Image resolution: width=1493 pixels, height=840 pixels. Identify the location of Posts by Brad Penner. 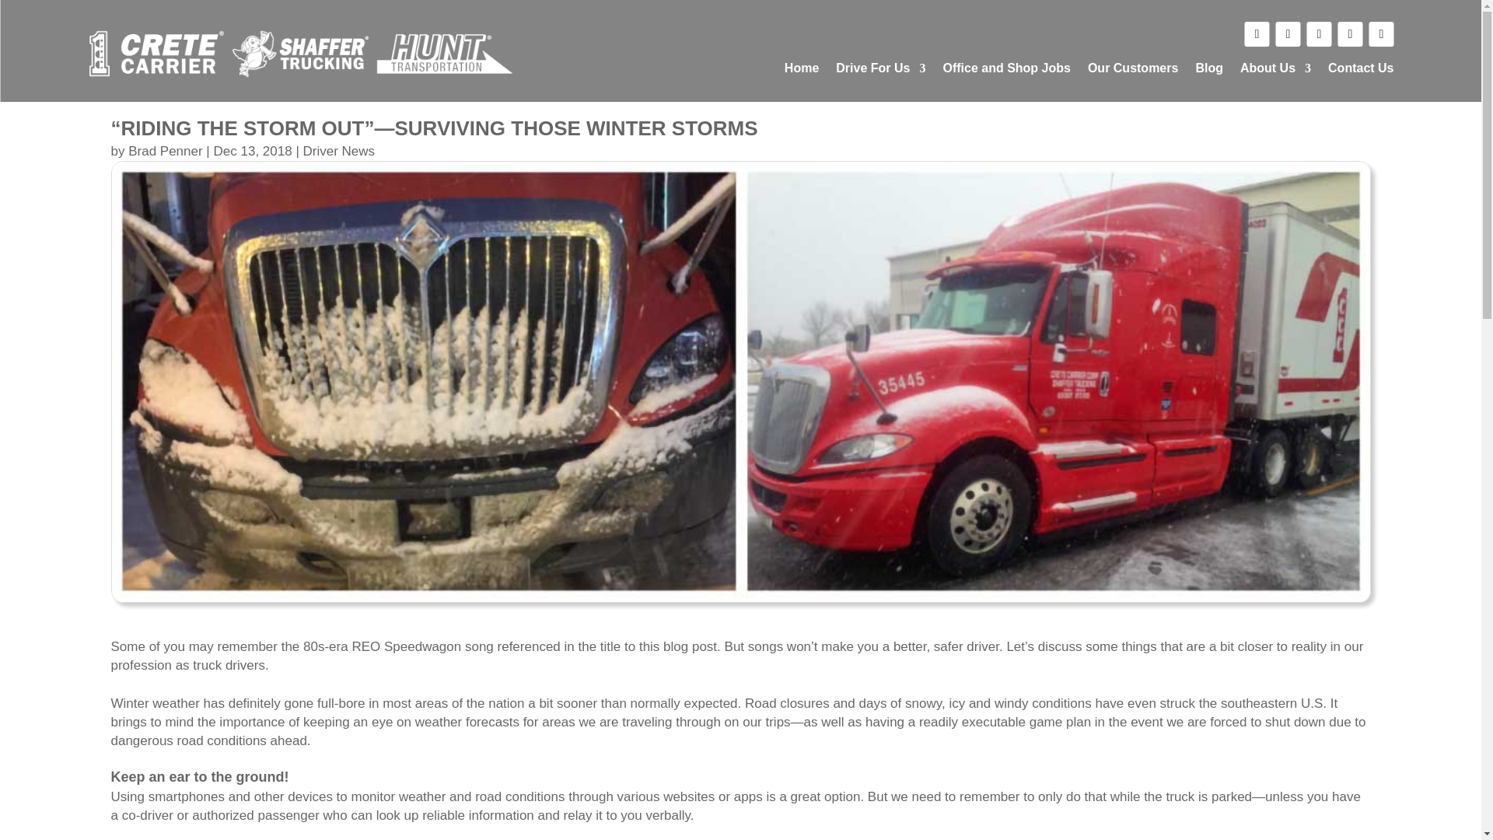
(165, 151).